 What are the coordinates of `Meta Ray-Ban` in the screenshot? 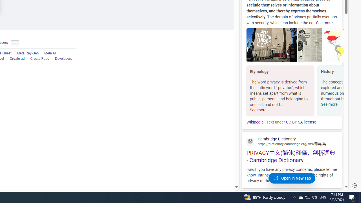 It's located at (28, 54).